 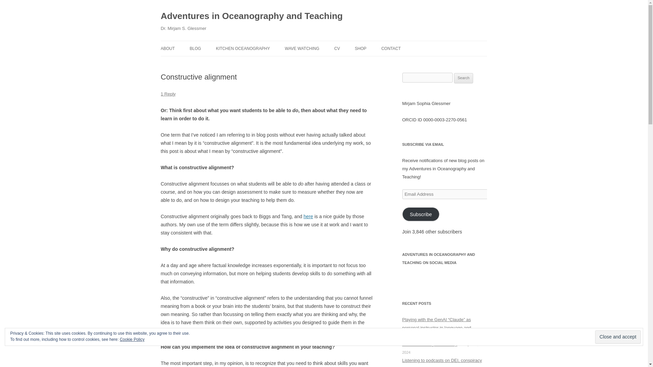 What do you see at coordinates (167, 48) in the screenshot?
I see `ABOUT` at bounding box center [167, 48].